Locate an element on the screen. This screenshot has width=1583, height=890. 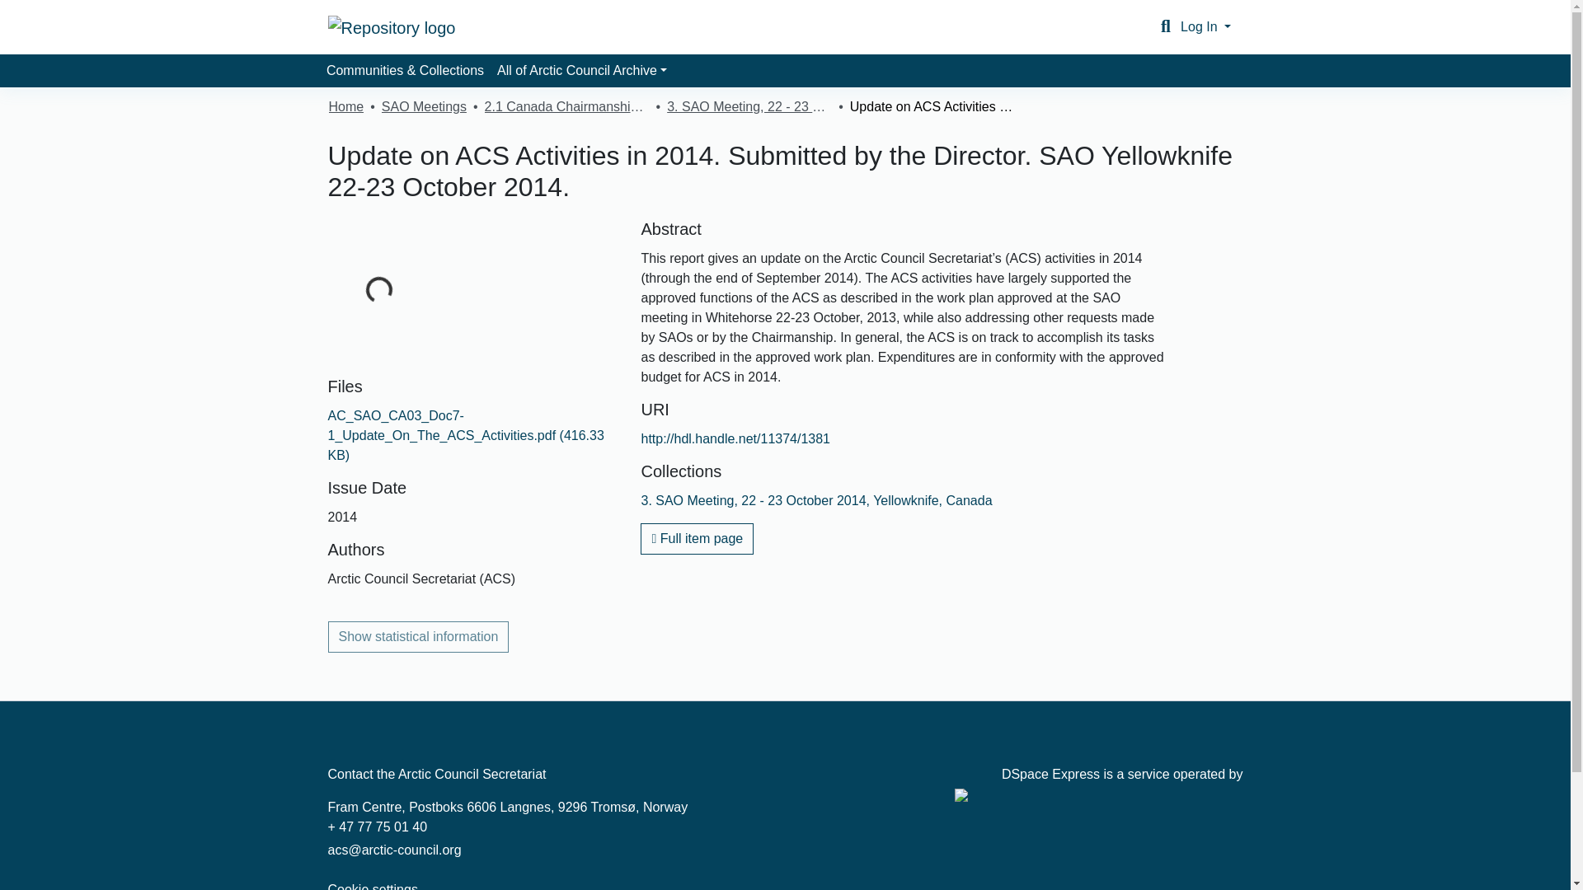
Log In is located at coordinates (1205, 26).